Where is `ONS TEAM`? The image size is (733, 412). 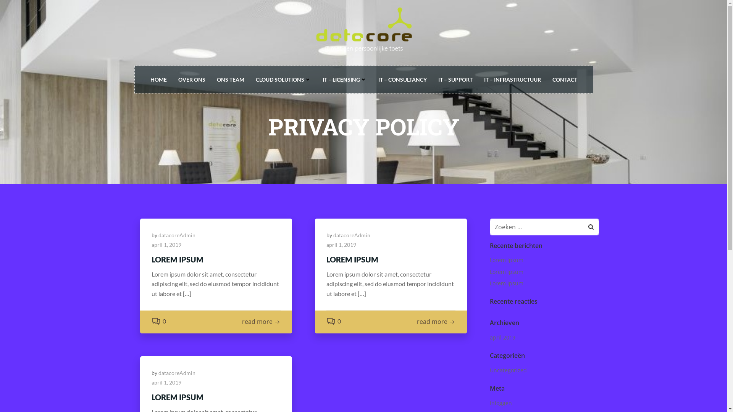
ONS TEAM is located at coordinates (231, 79).